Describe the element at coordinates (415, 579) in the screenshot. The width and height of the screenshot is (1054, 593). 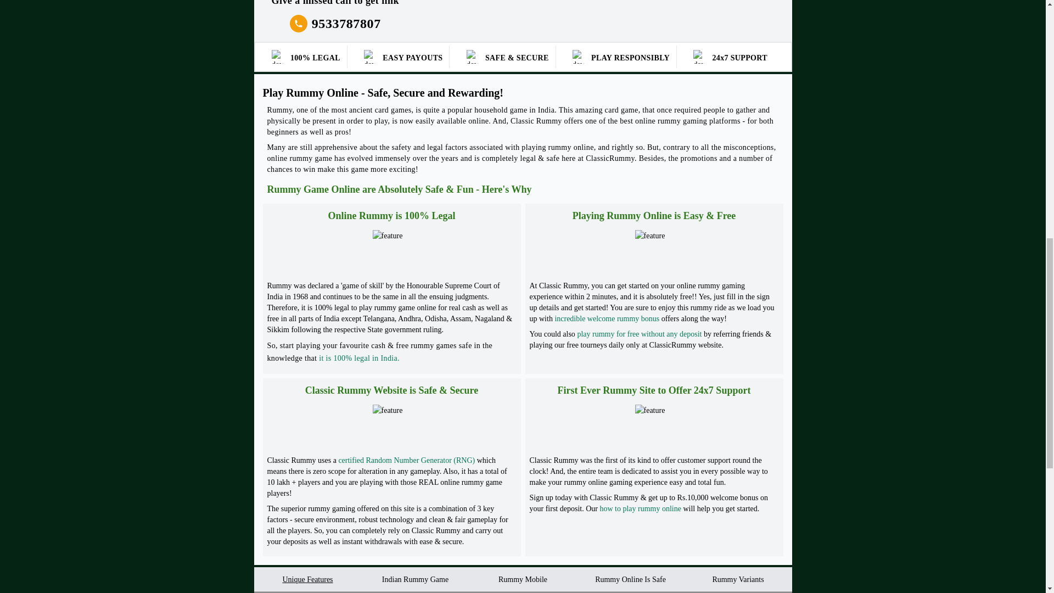
I see `Indian Rummy Game` at that location.